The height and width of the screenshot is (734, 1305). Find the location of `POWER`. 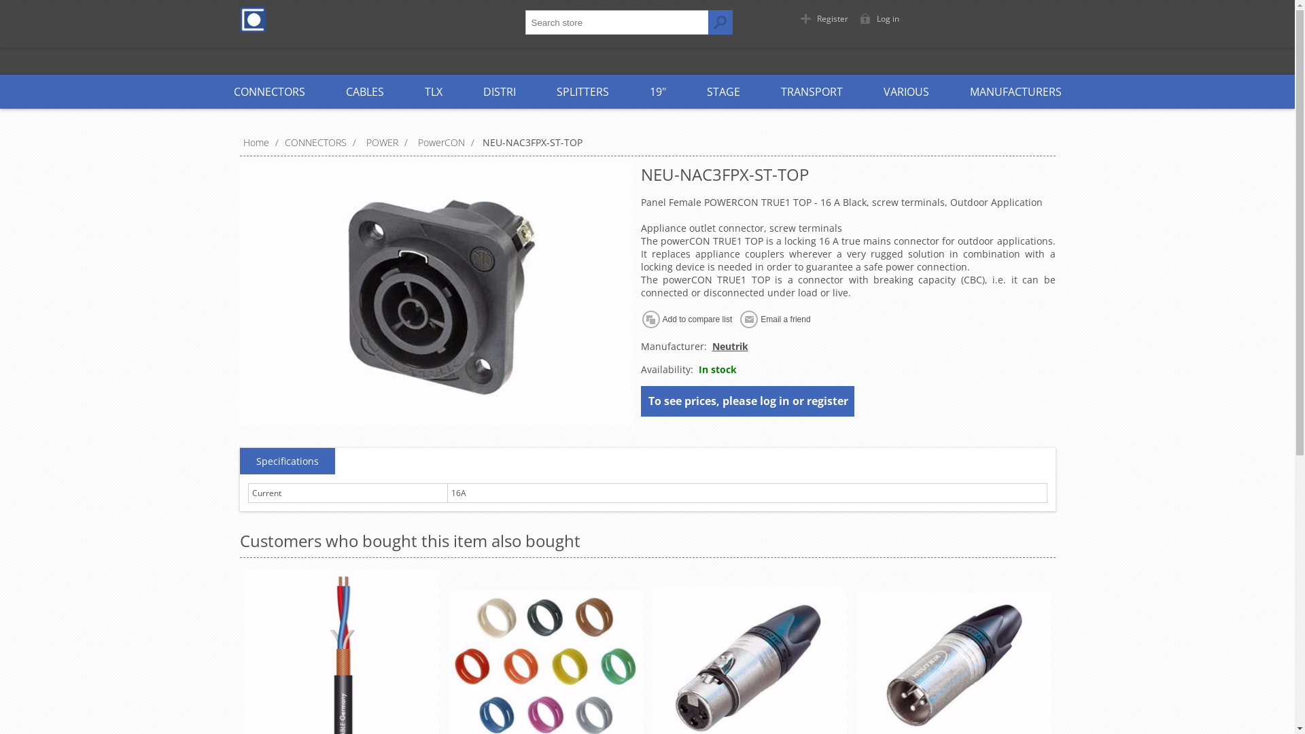

POWER is located at coordinates (382, 143).